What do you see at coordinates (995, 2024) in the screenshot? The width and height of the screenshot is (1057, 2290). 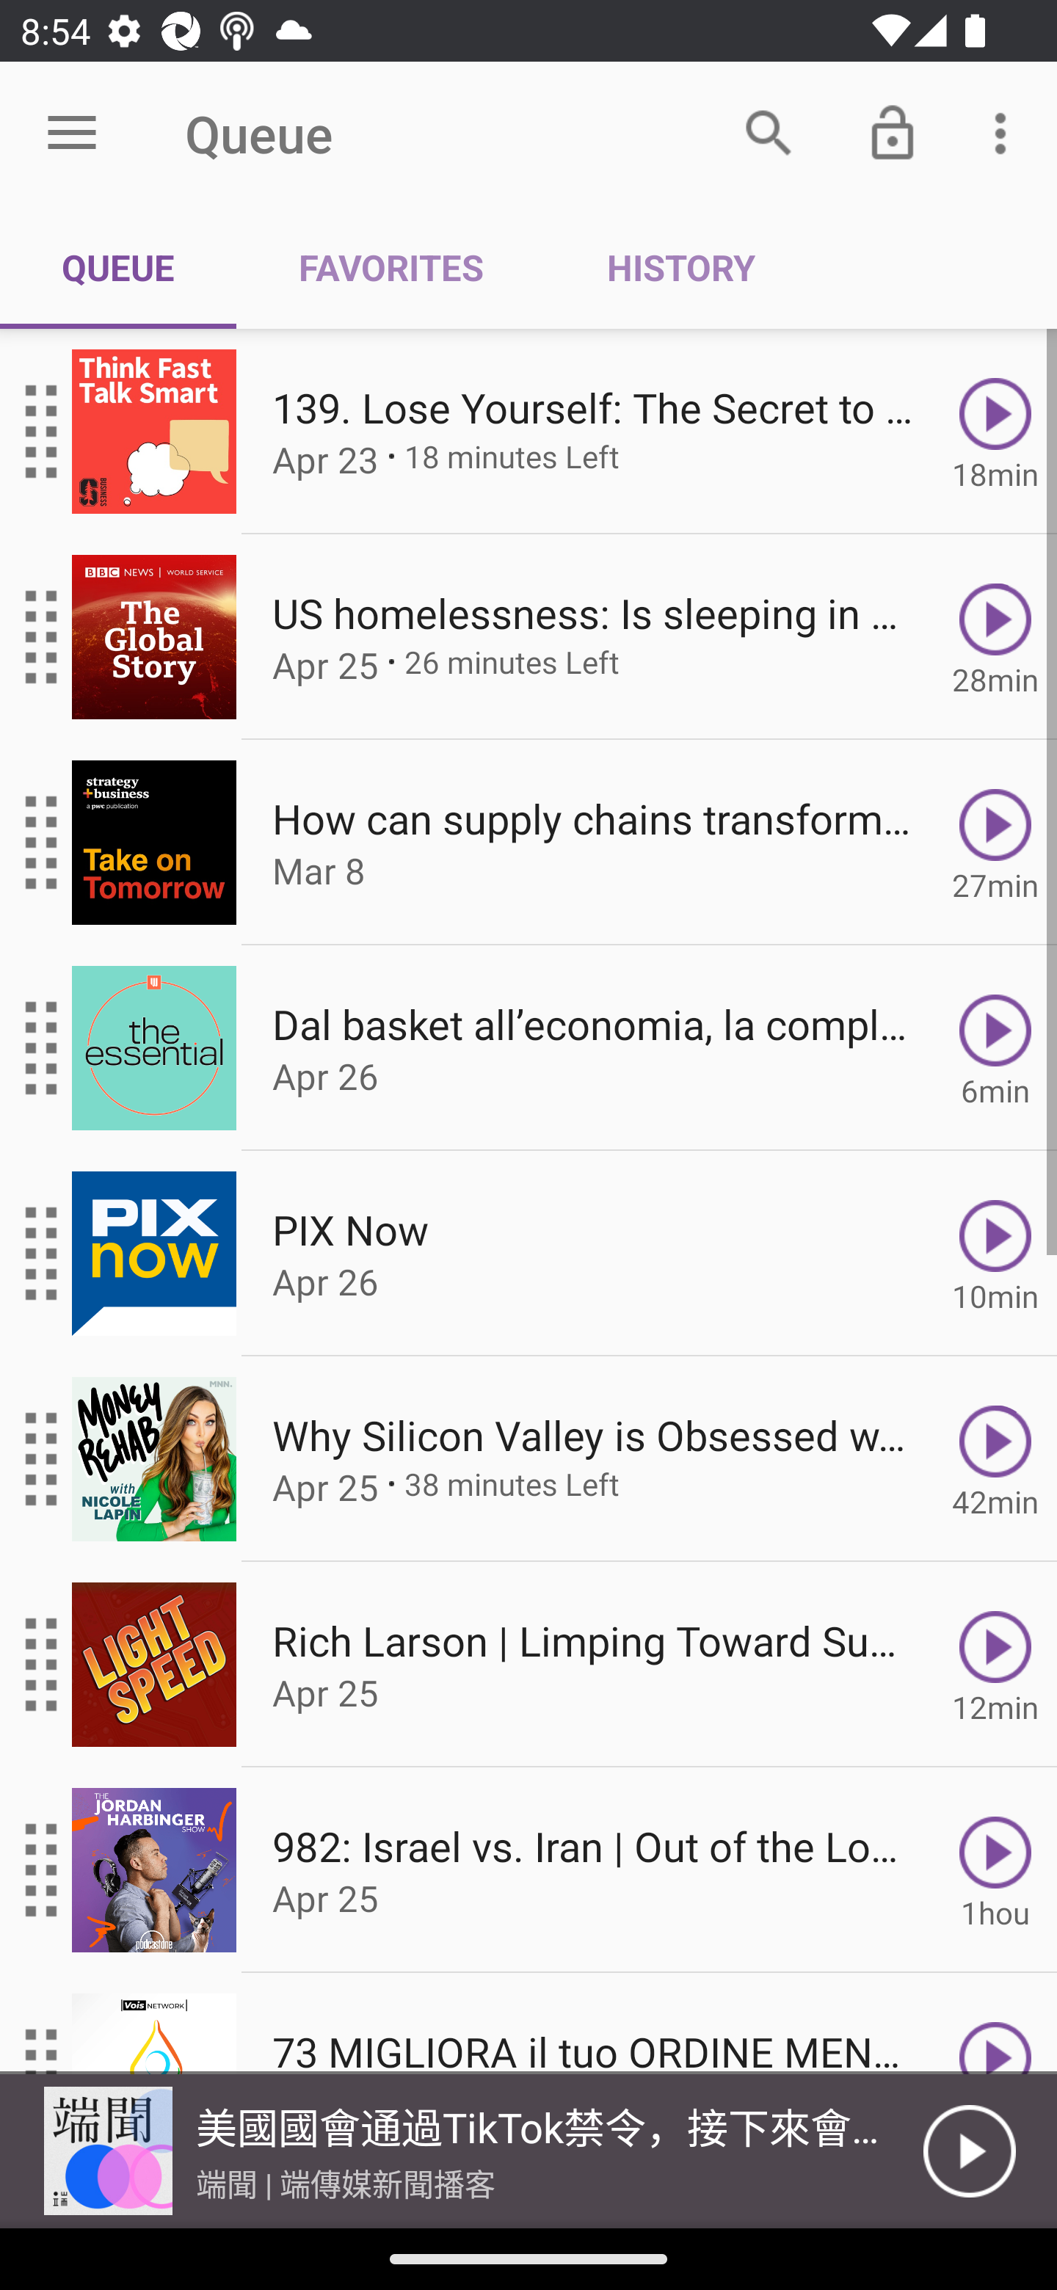 I see `Play` at bounding box center [995, 2024].